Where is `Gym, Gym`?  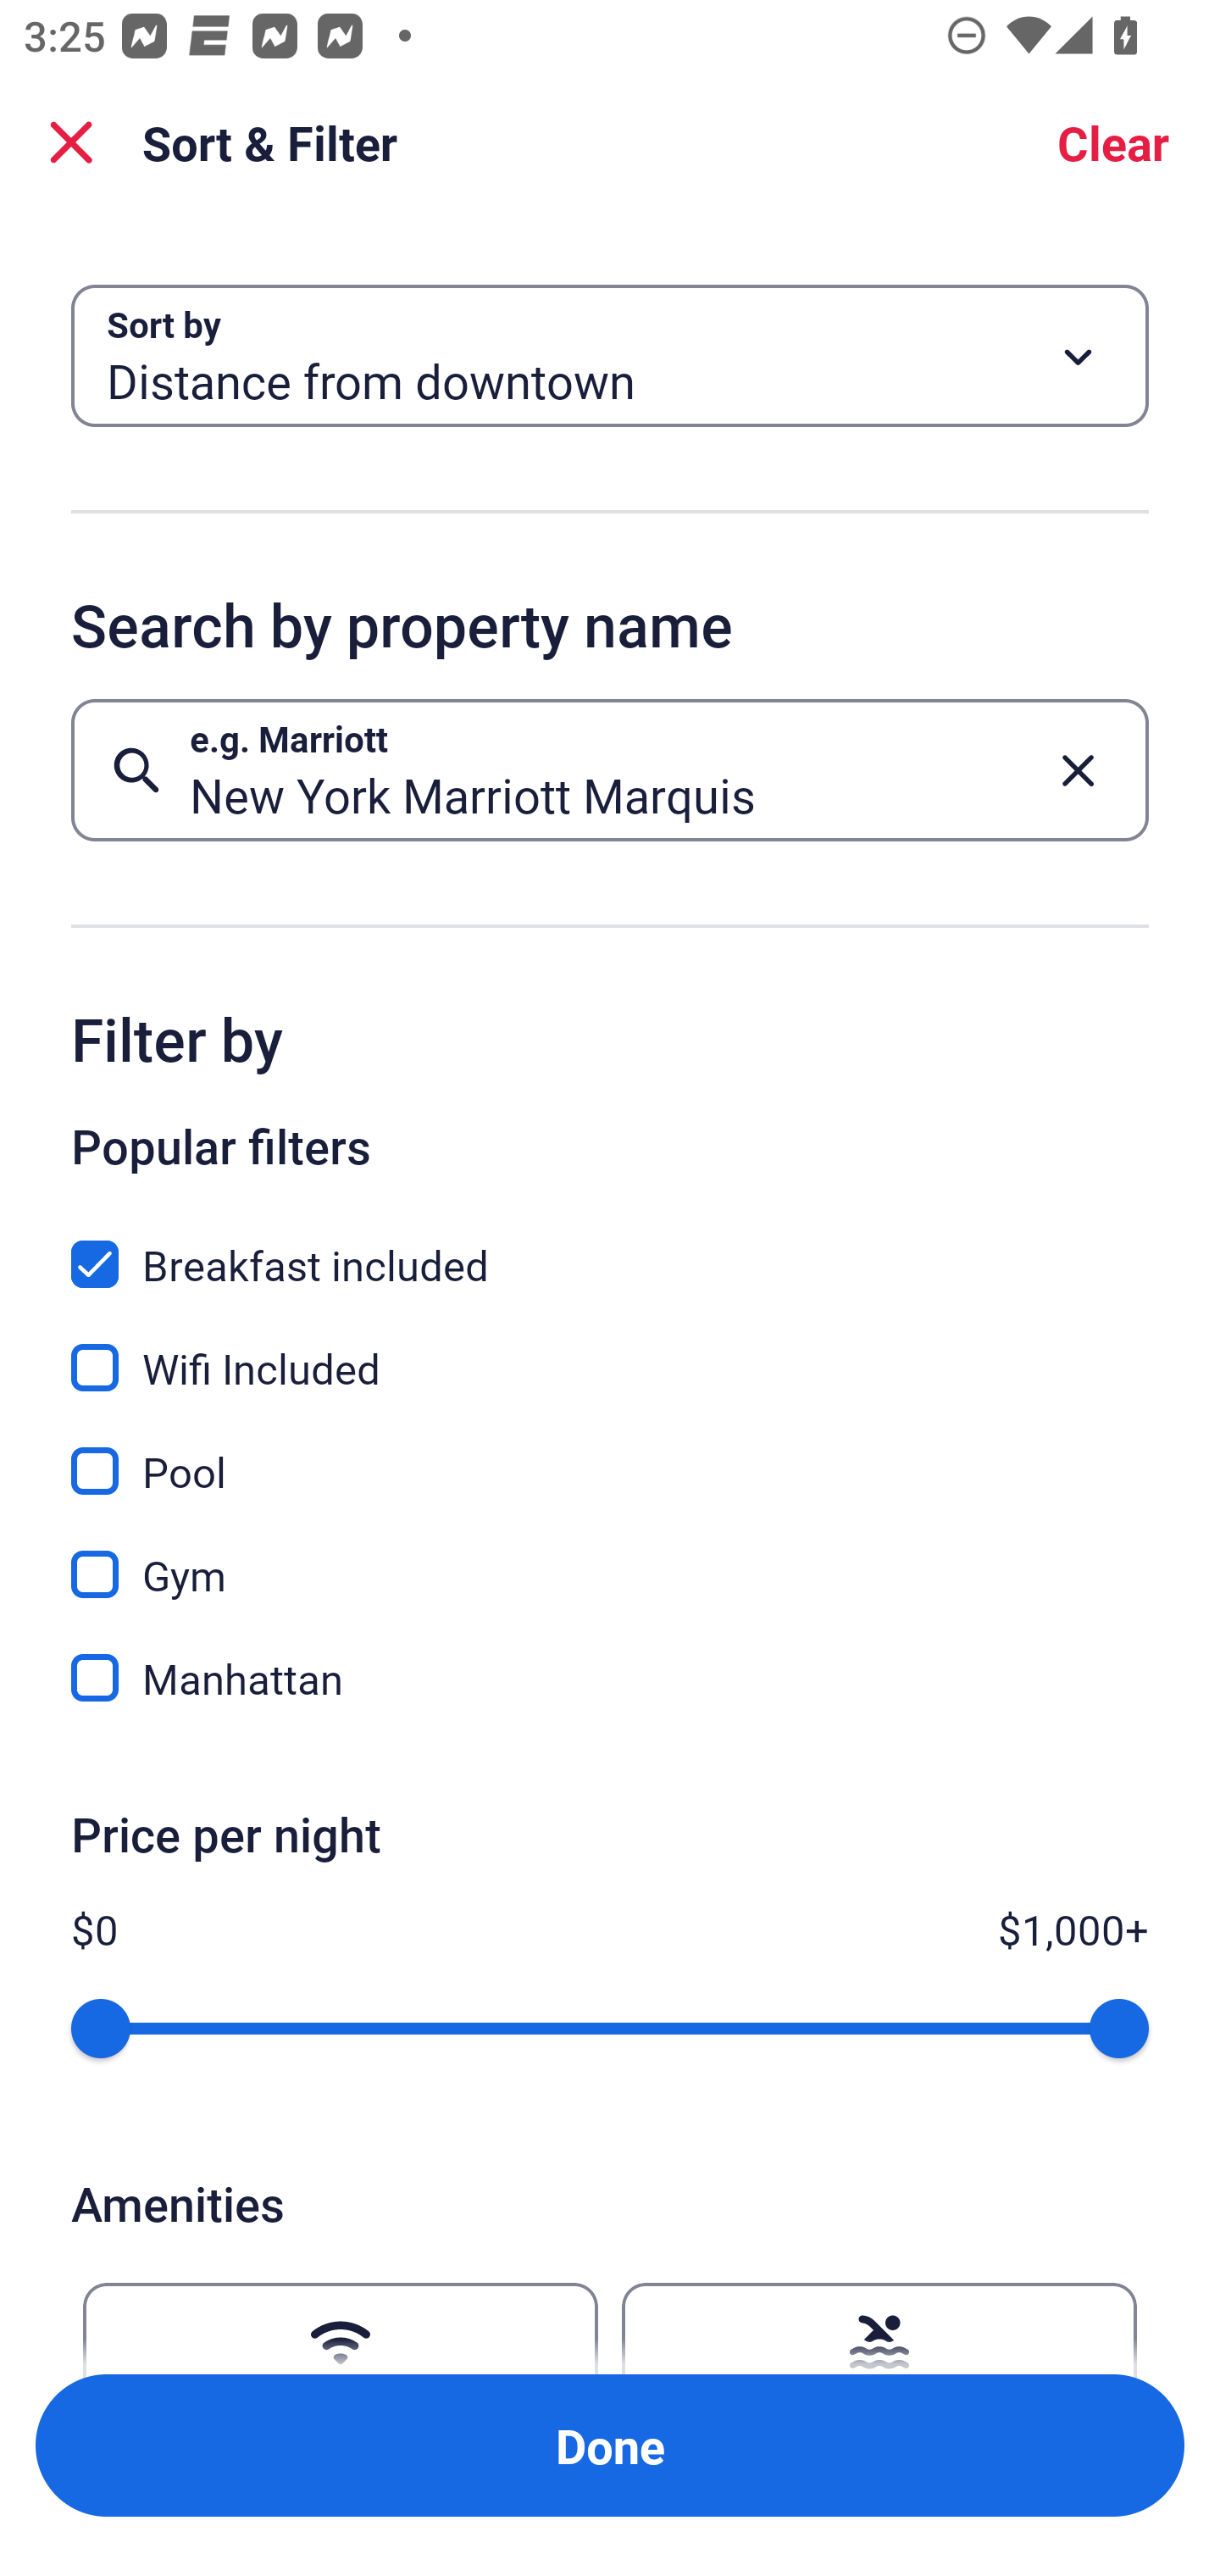
Gym, Gym is located at coordinates (610, 1556).